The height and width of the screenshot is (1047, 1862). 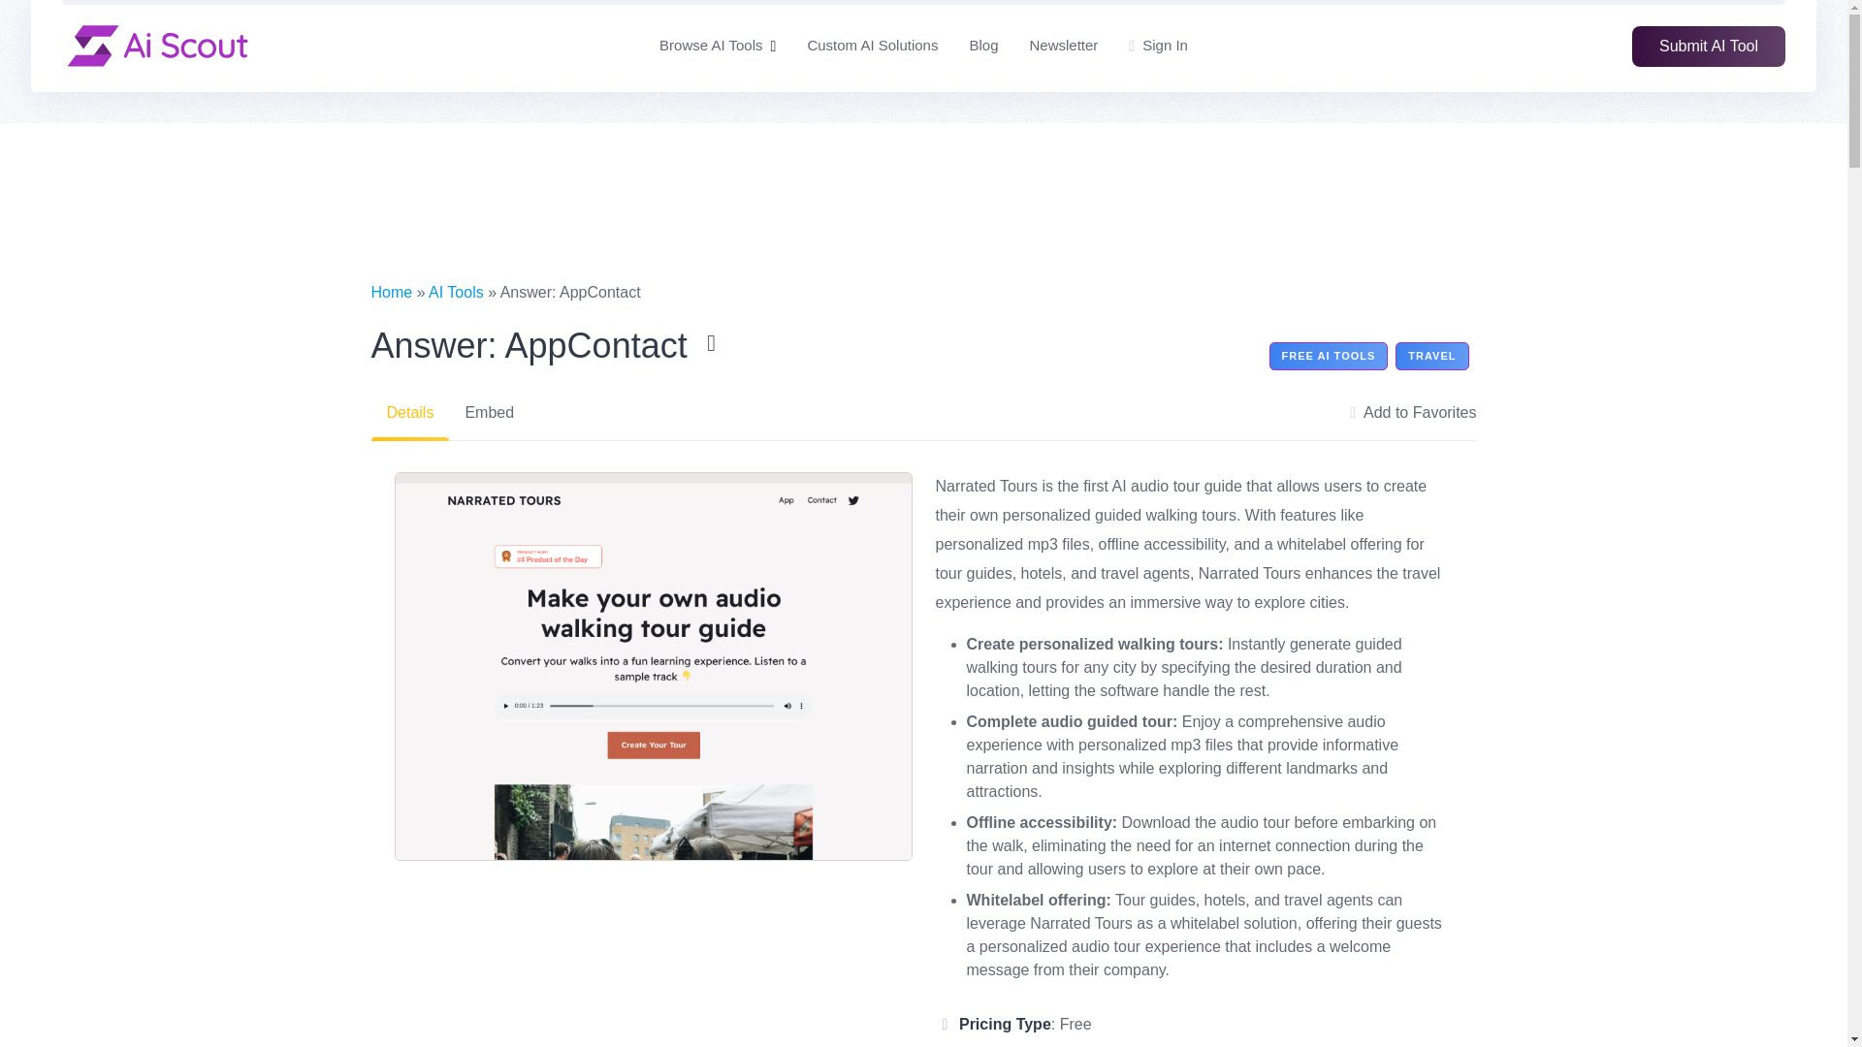 What do you see at coordinates (1063, 46) in the screenshot?
I see `Newsletter` at bounding box center [1063, 46].